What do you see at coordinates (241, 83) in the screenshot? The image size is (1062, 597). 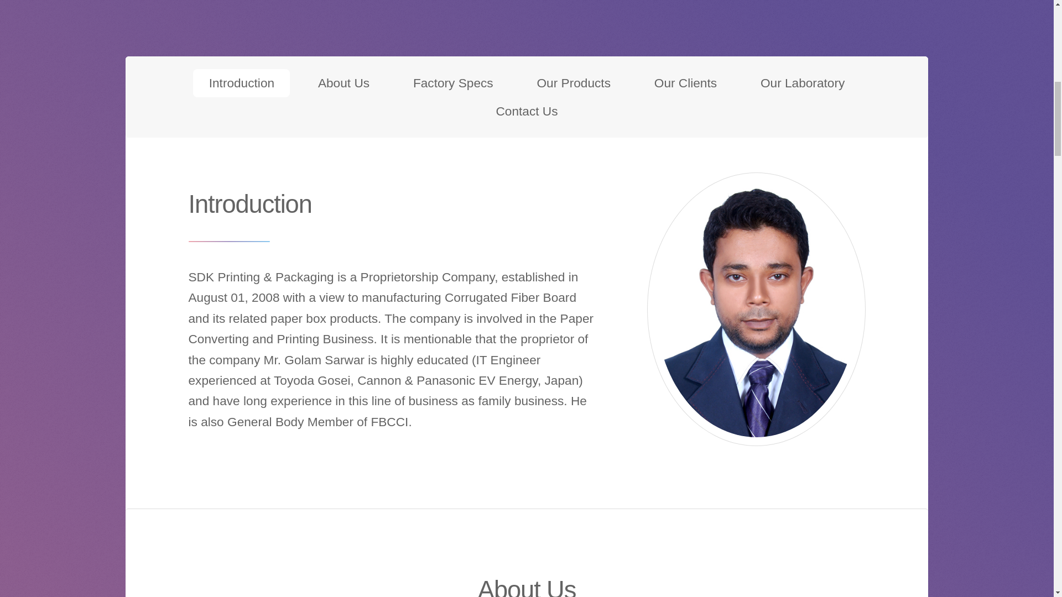 I see `Introduction` at bounding box center [241, 83].